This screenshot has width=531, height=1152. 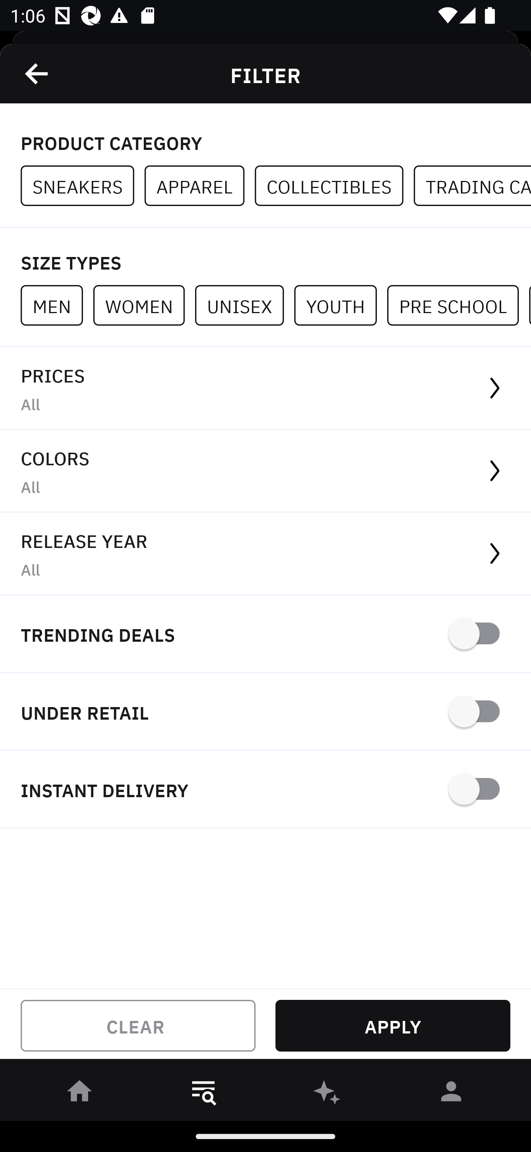 I want to click on 󰫢, so click(x=327, y=1094).